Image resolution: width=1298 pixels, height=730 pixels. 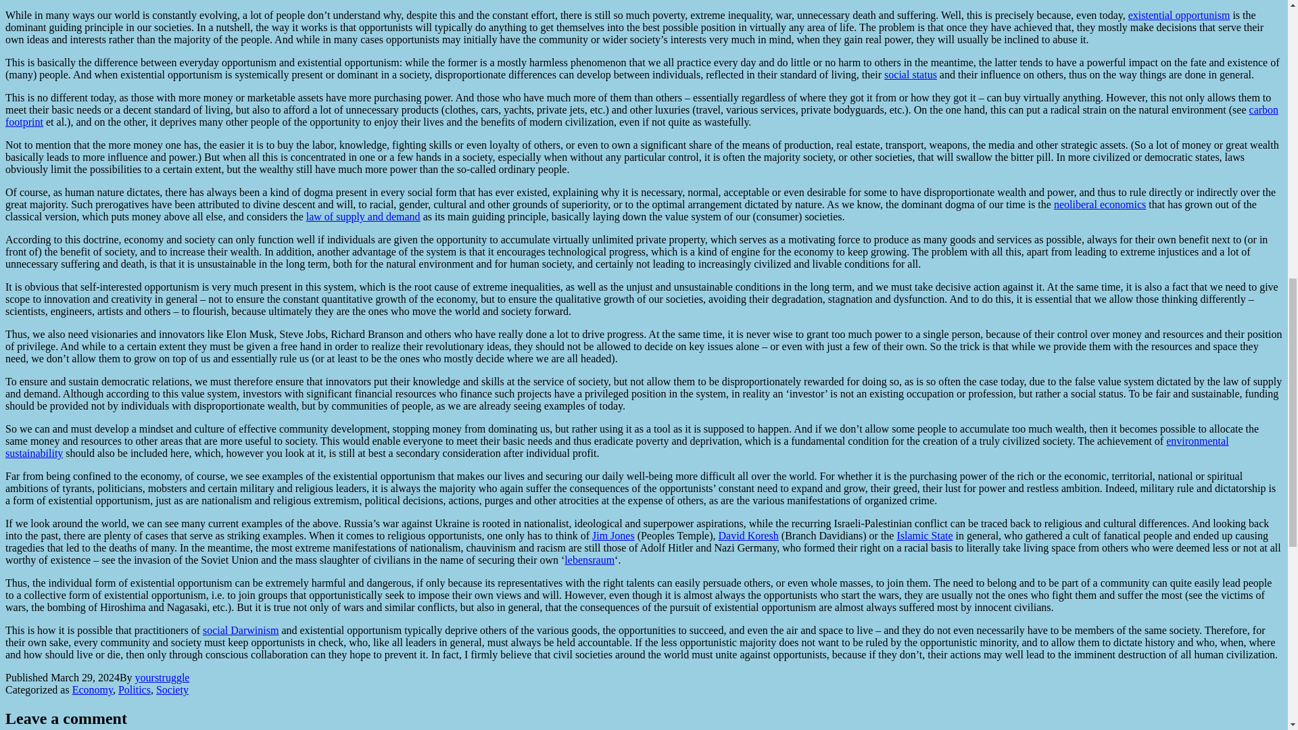 What do you see at coordinates (749, 535) in the screenshot?
I see `David Koresh` at bounding box center [749, 535].